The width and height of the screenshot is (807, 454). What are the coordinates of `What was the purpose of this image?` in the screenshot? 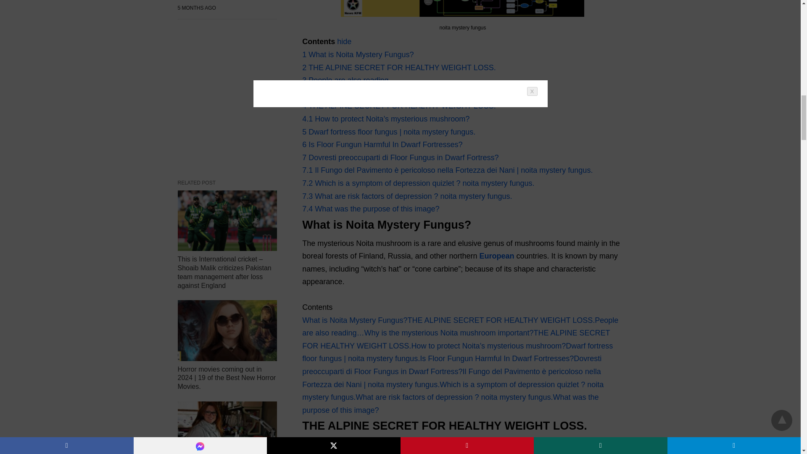 It's located at (450, 404).